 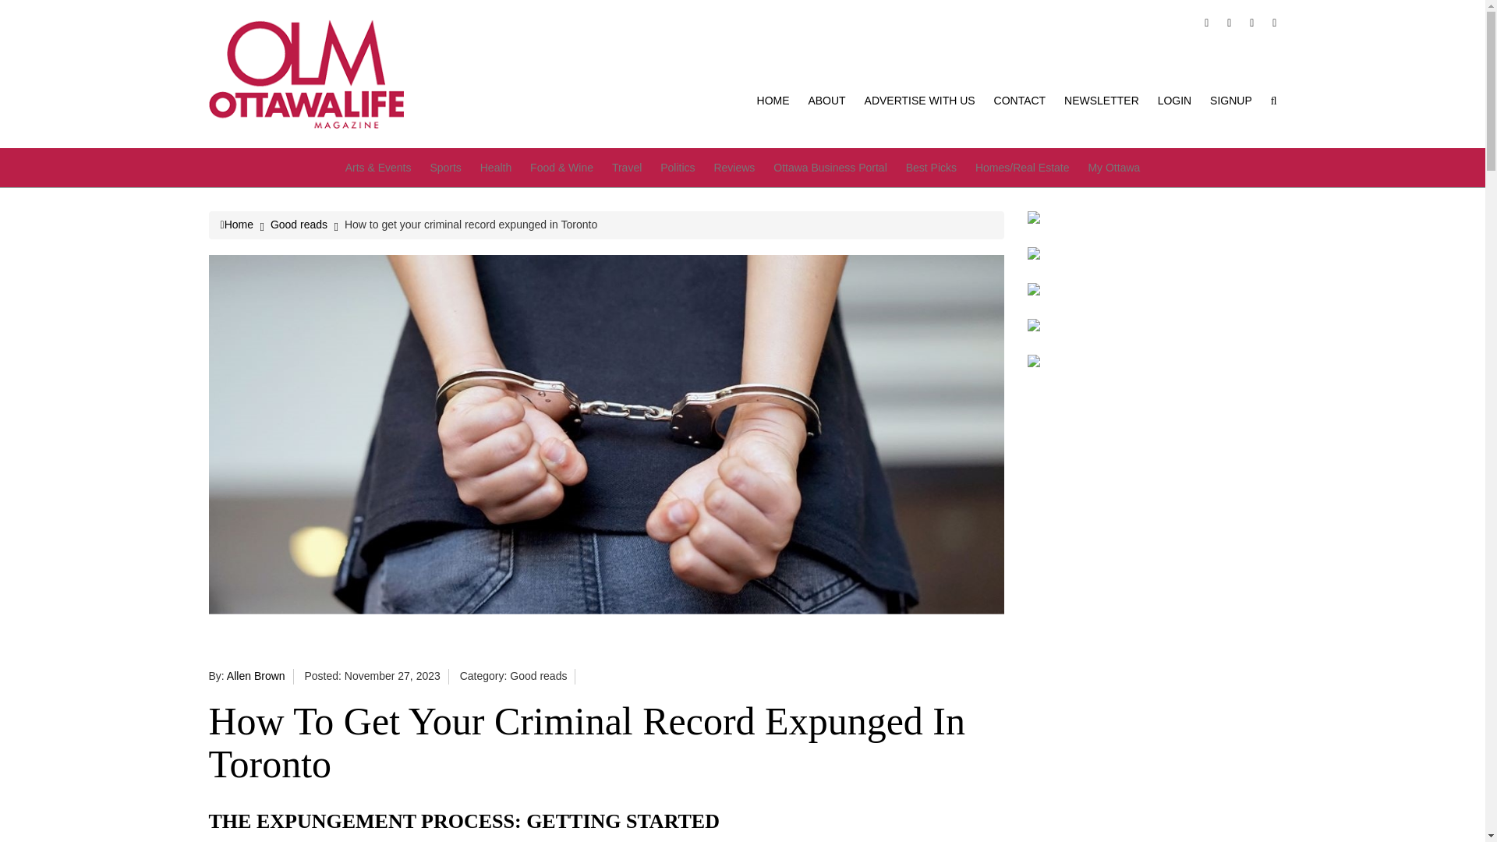 I want to click on CONTACT, so click(x=1020, y=100).